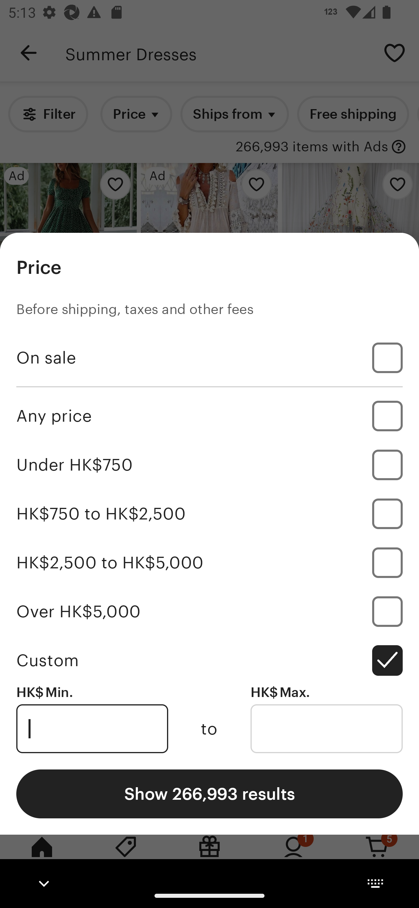 This screenshot has width=419, height=908. What do you see at coordinates (210, 611) in the screenshot?
I see `Over HK$5,000` at bounding box center [210, 611].